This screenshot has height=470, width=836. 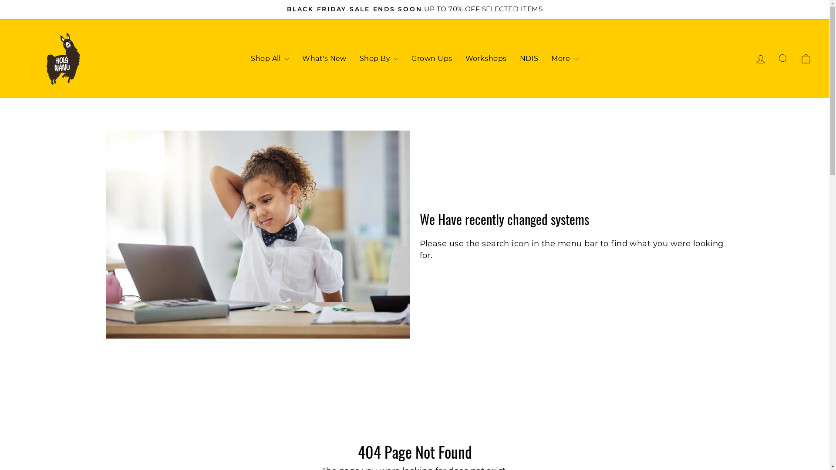 What do you see at coordinates (432, 58) in the screenshot?
I see `Grown Ups` at bounding box center [432, 58].